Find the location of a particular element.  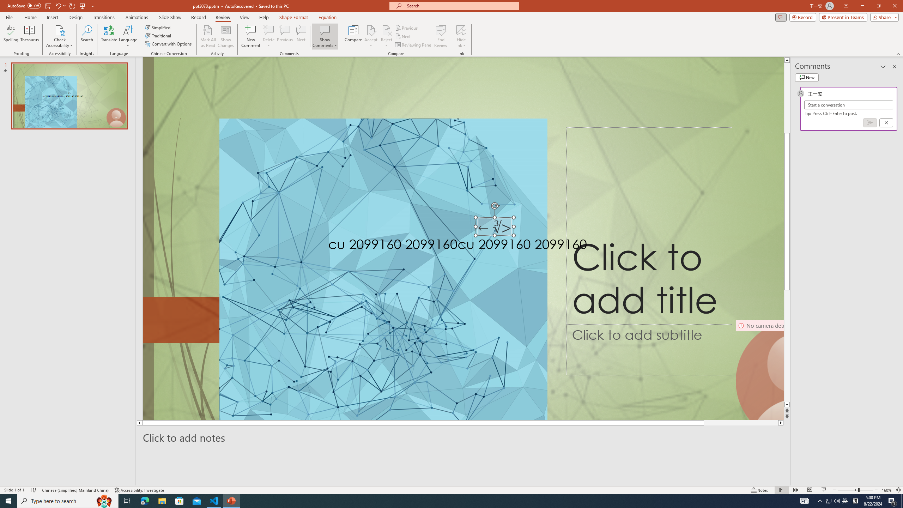

Reviewing Pane is located at coordinates (413, 45).